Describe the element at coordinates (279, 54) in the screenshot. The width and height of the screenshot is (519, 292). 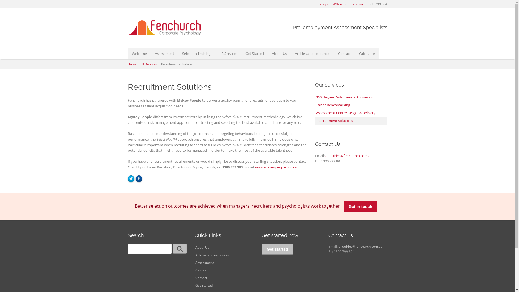
I see `About Us` at that location.